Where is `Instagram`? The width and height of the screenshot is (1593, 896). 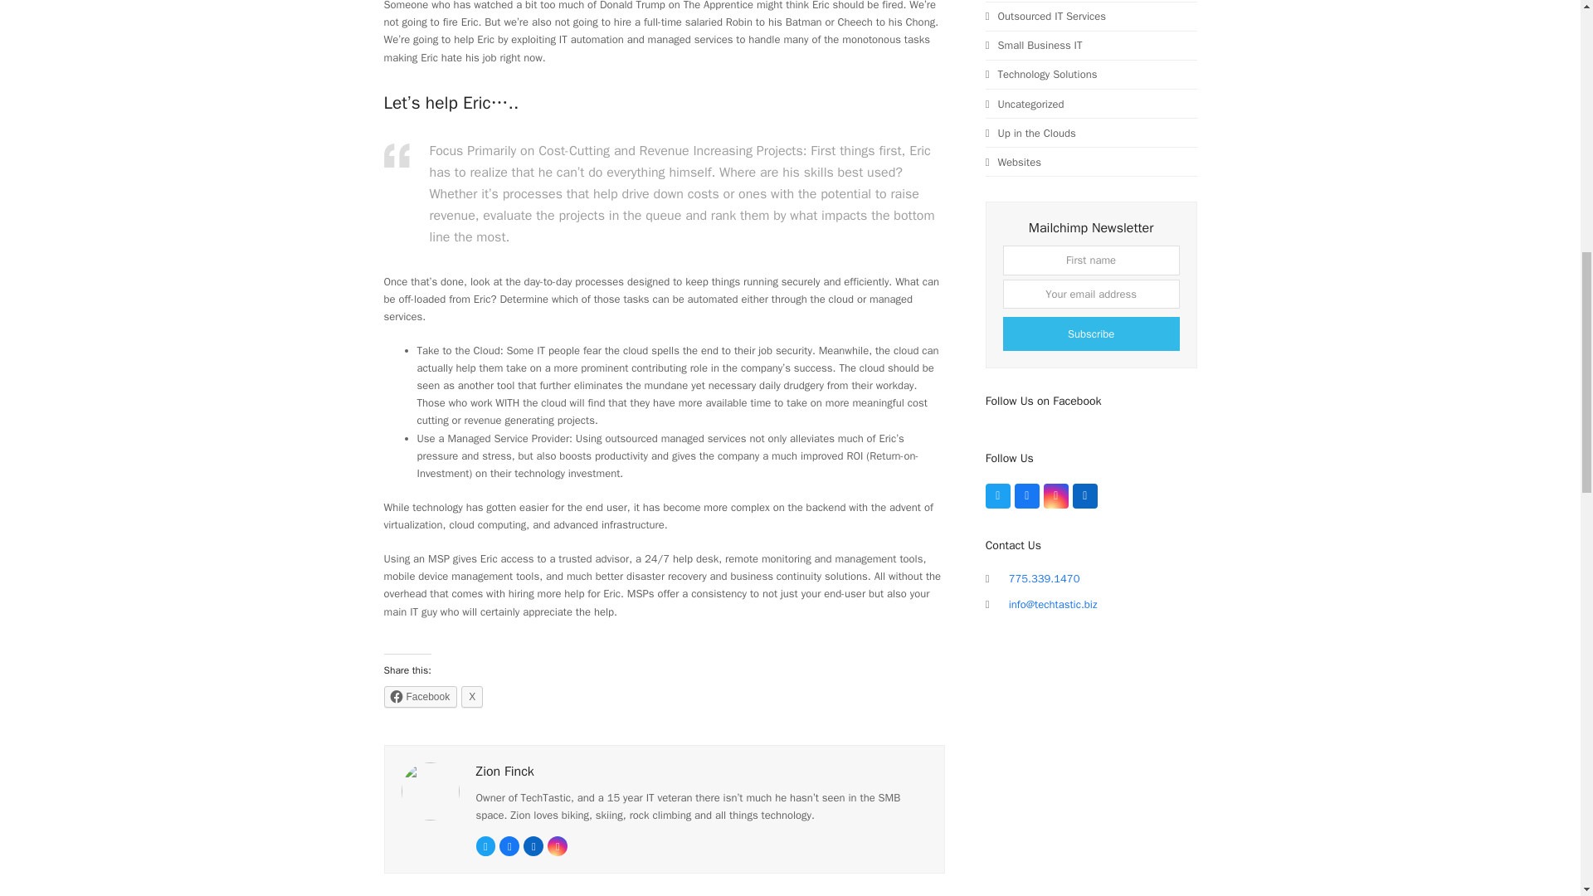
Instagram is located at coordinates (558, 846).